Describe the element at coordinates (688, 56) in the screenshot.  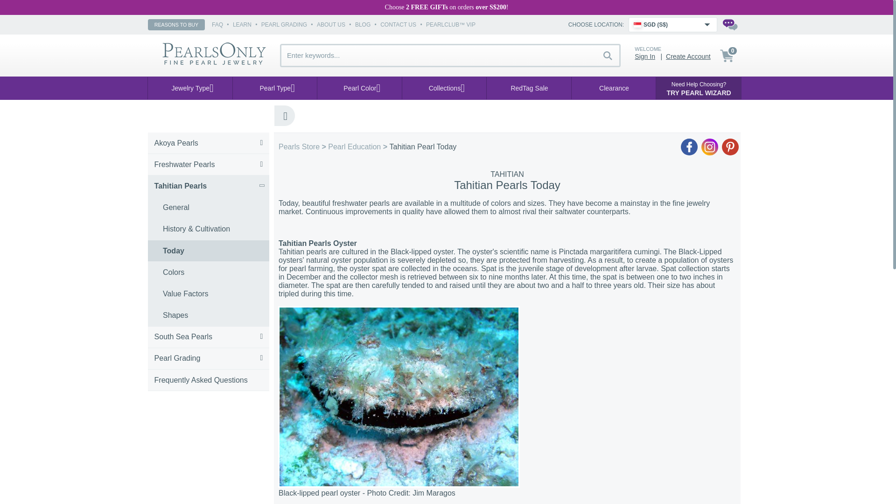
I see `Create Account` at that location.